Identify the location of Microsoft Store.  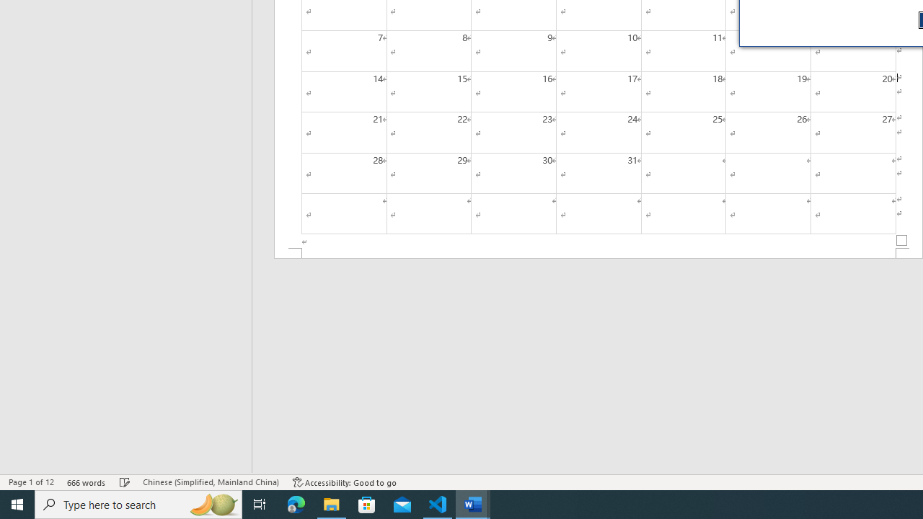
(367, 505).